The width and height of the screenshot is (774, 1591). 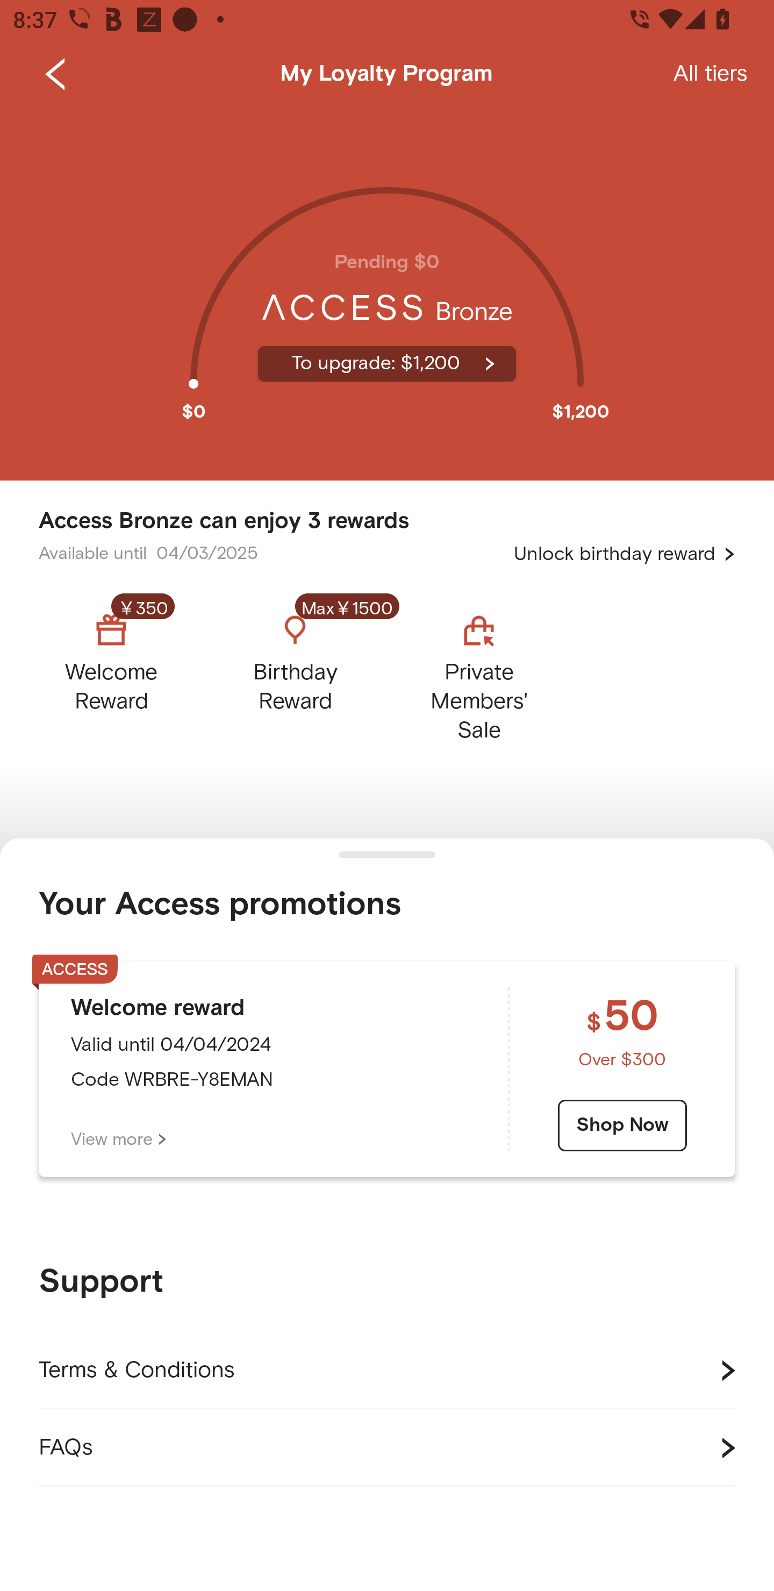 I want to click on FAQs, so click(x=387, y=1447).